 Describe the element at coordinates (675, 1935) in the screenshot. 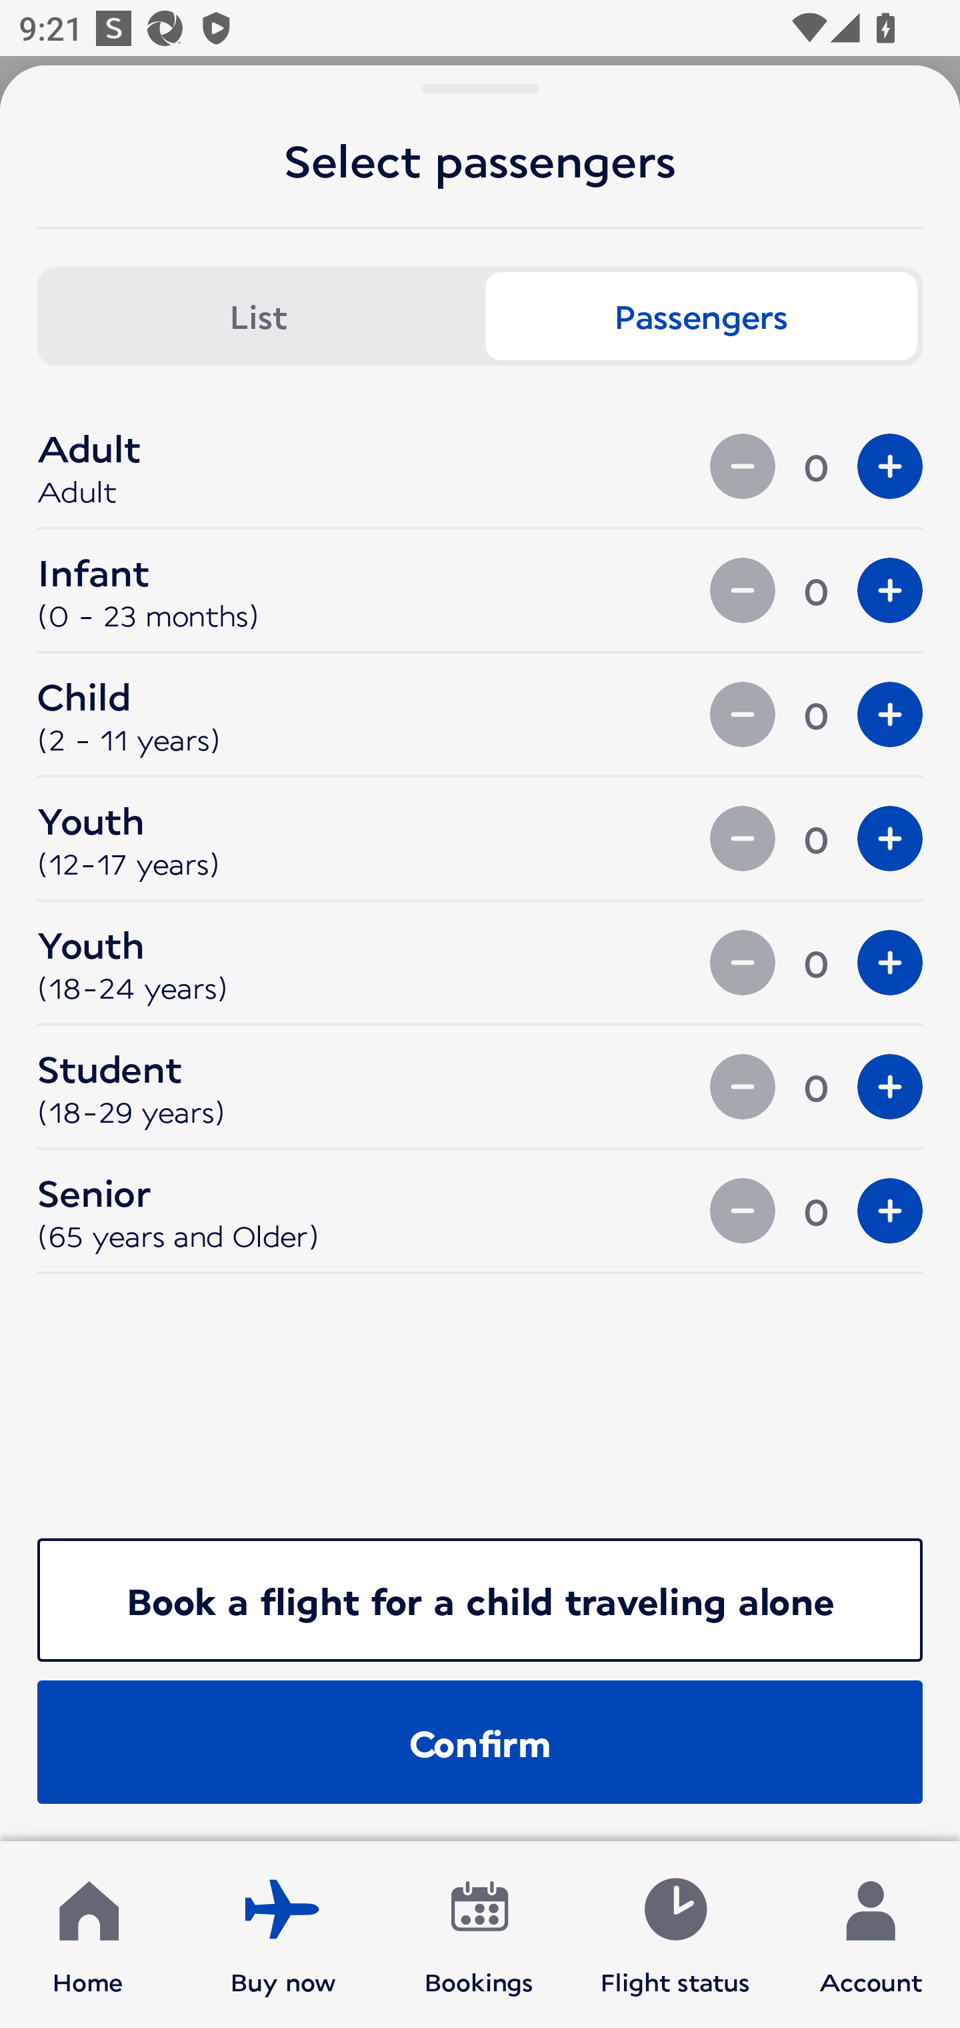

I see `Flight status` at that location.